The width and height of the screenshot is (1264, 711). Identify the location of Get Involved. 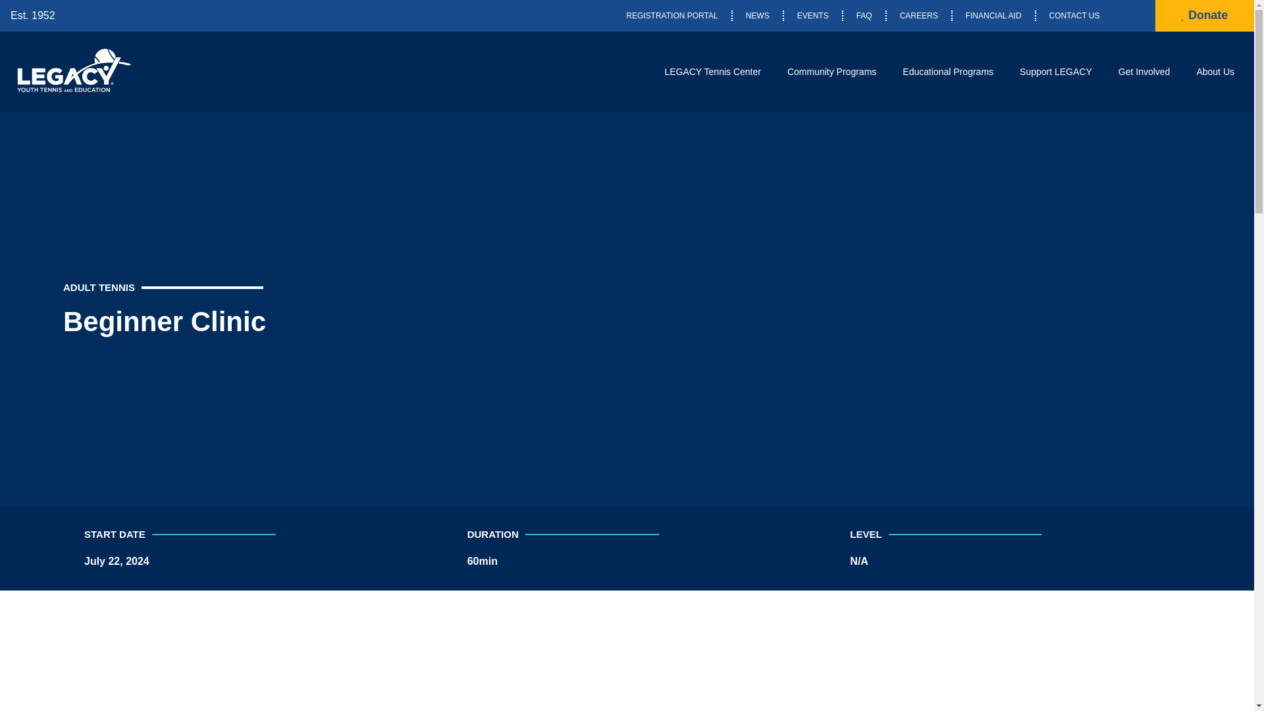
(1144, 71).